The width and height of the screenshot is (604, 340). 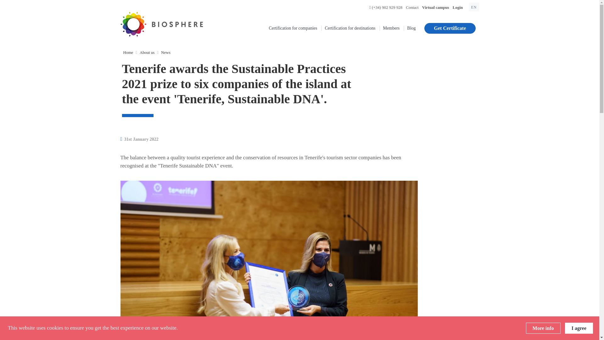 What do you see at coordinates (412, 8) in the screenshot?
I see `Contact` at bounding box center [412, 8].